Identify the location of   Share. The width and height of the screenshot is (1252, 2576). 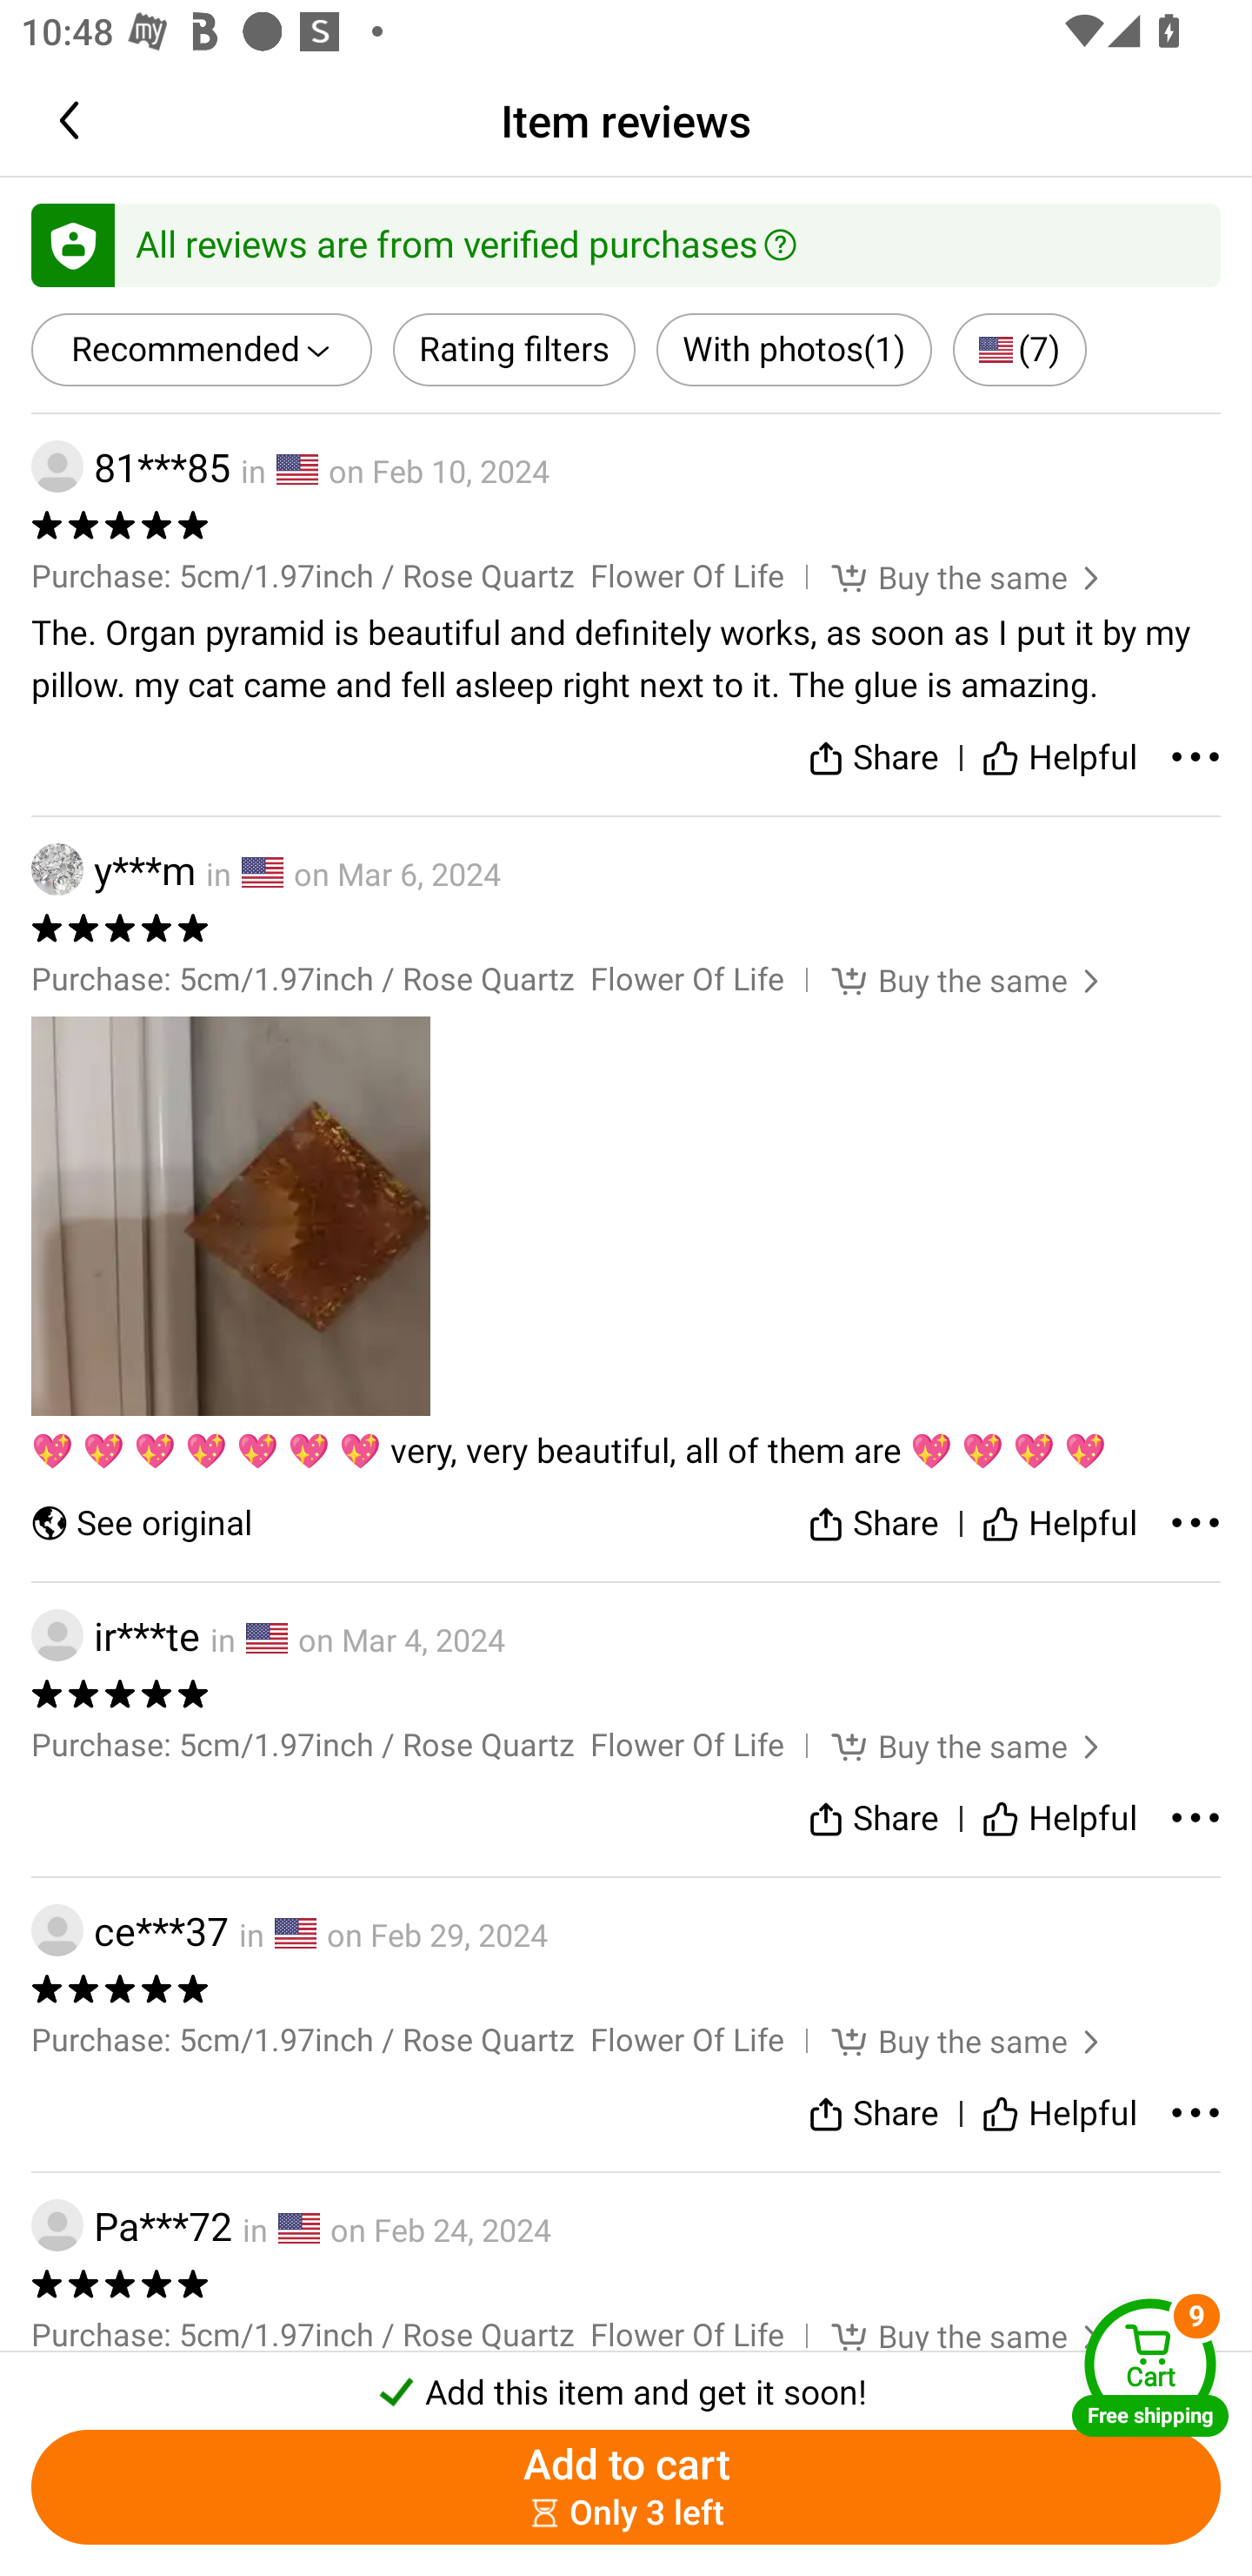
(873, 1818).